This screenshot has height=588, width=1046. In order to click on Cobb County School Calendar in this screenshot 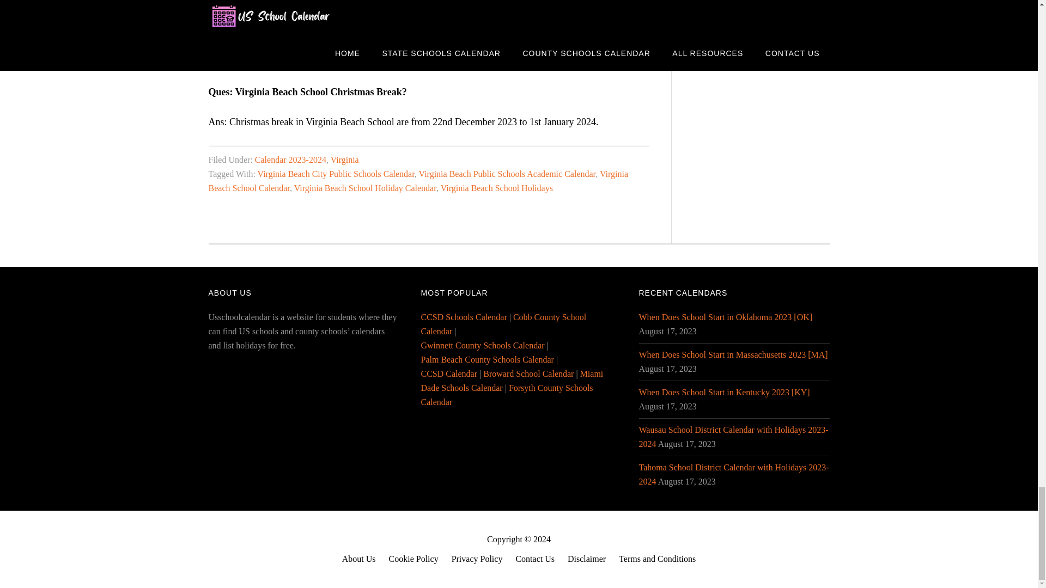, I will do `click(503, 323)`.